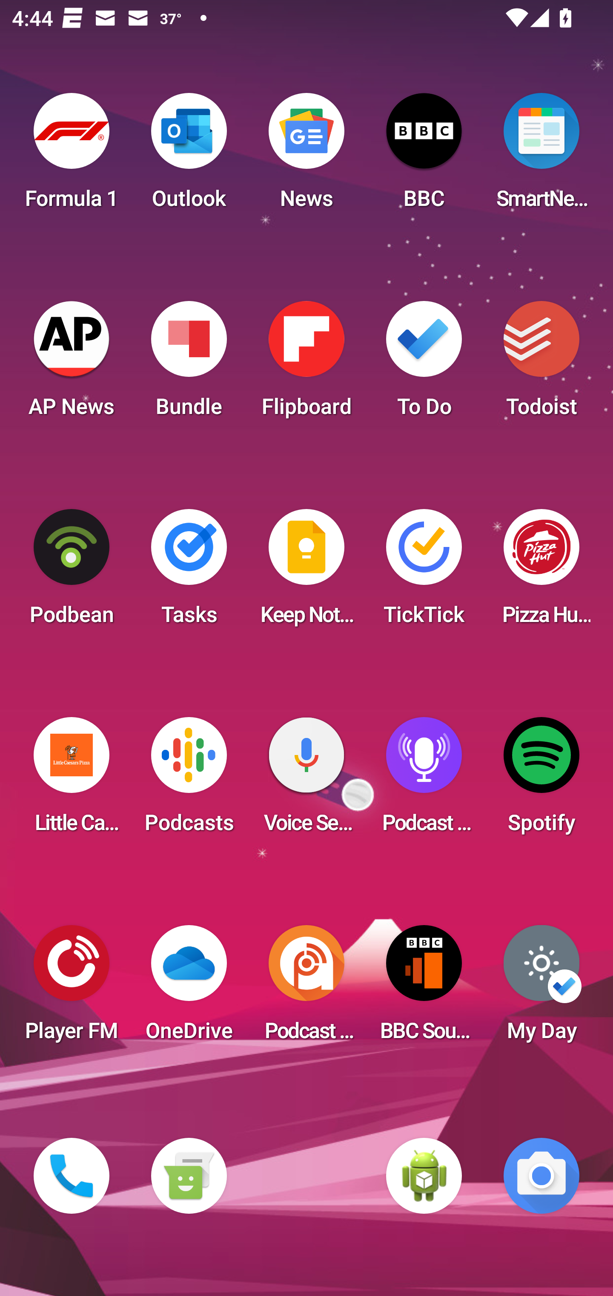 This screenshot has height=1296, width=613. I want to click on OneDrive, so click(189, 988).